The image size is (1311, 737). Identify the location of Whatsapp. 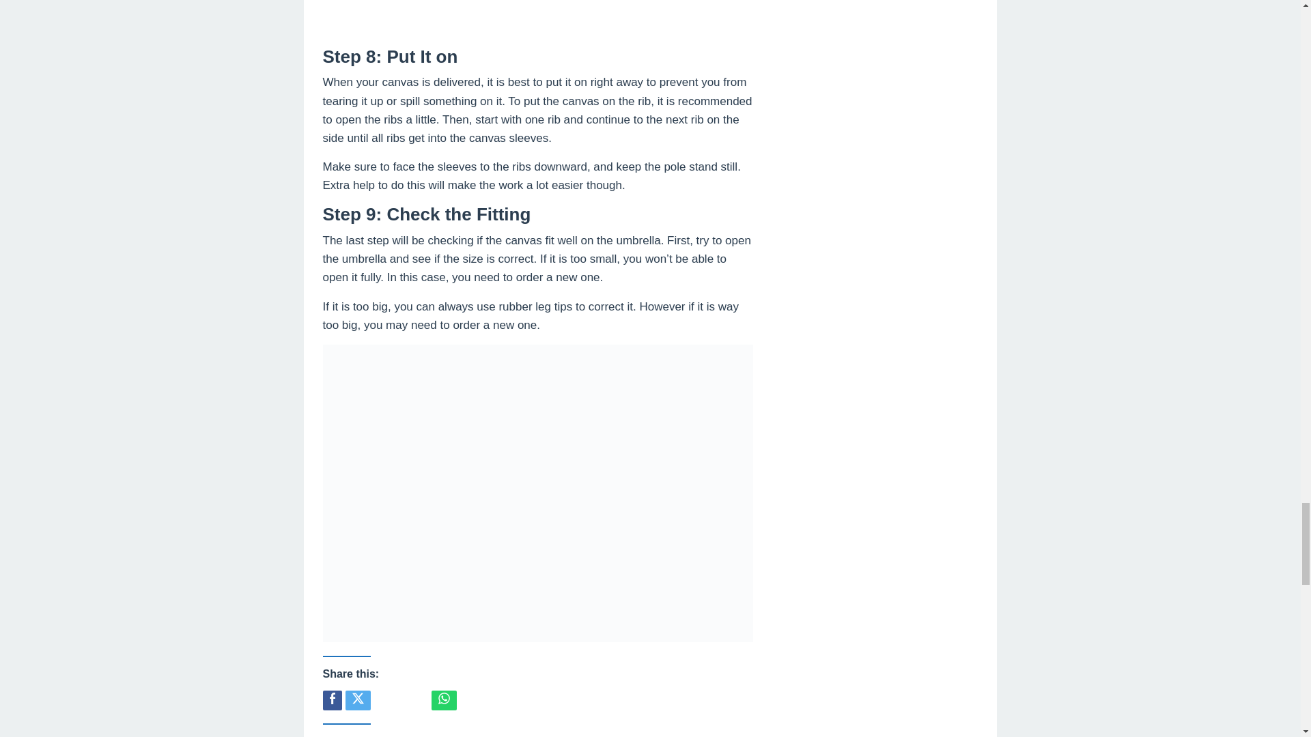
(444, 700).